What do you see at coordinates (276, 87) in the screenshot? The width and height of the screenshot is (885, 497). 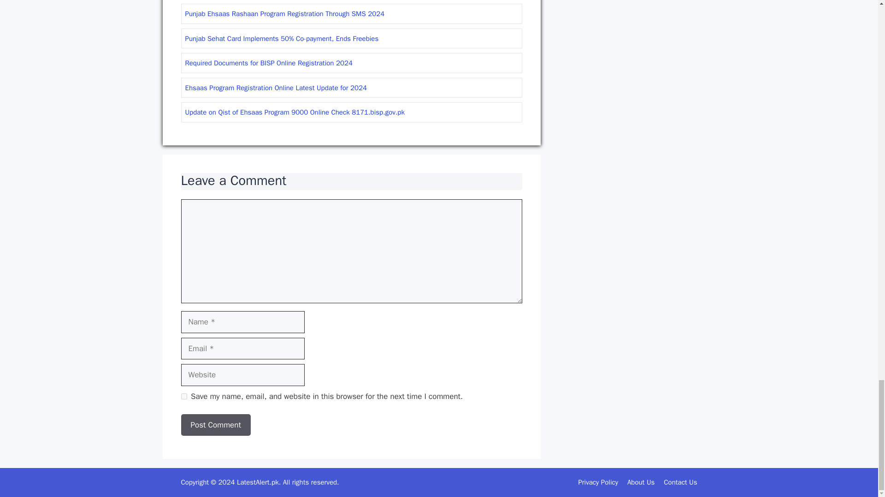 I see `Ehsaas Program Registration Online Latest Update for 2024` at bounding box center [276, 87].